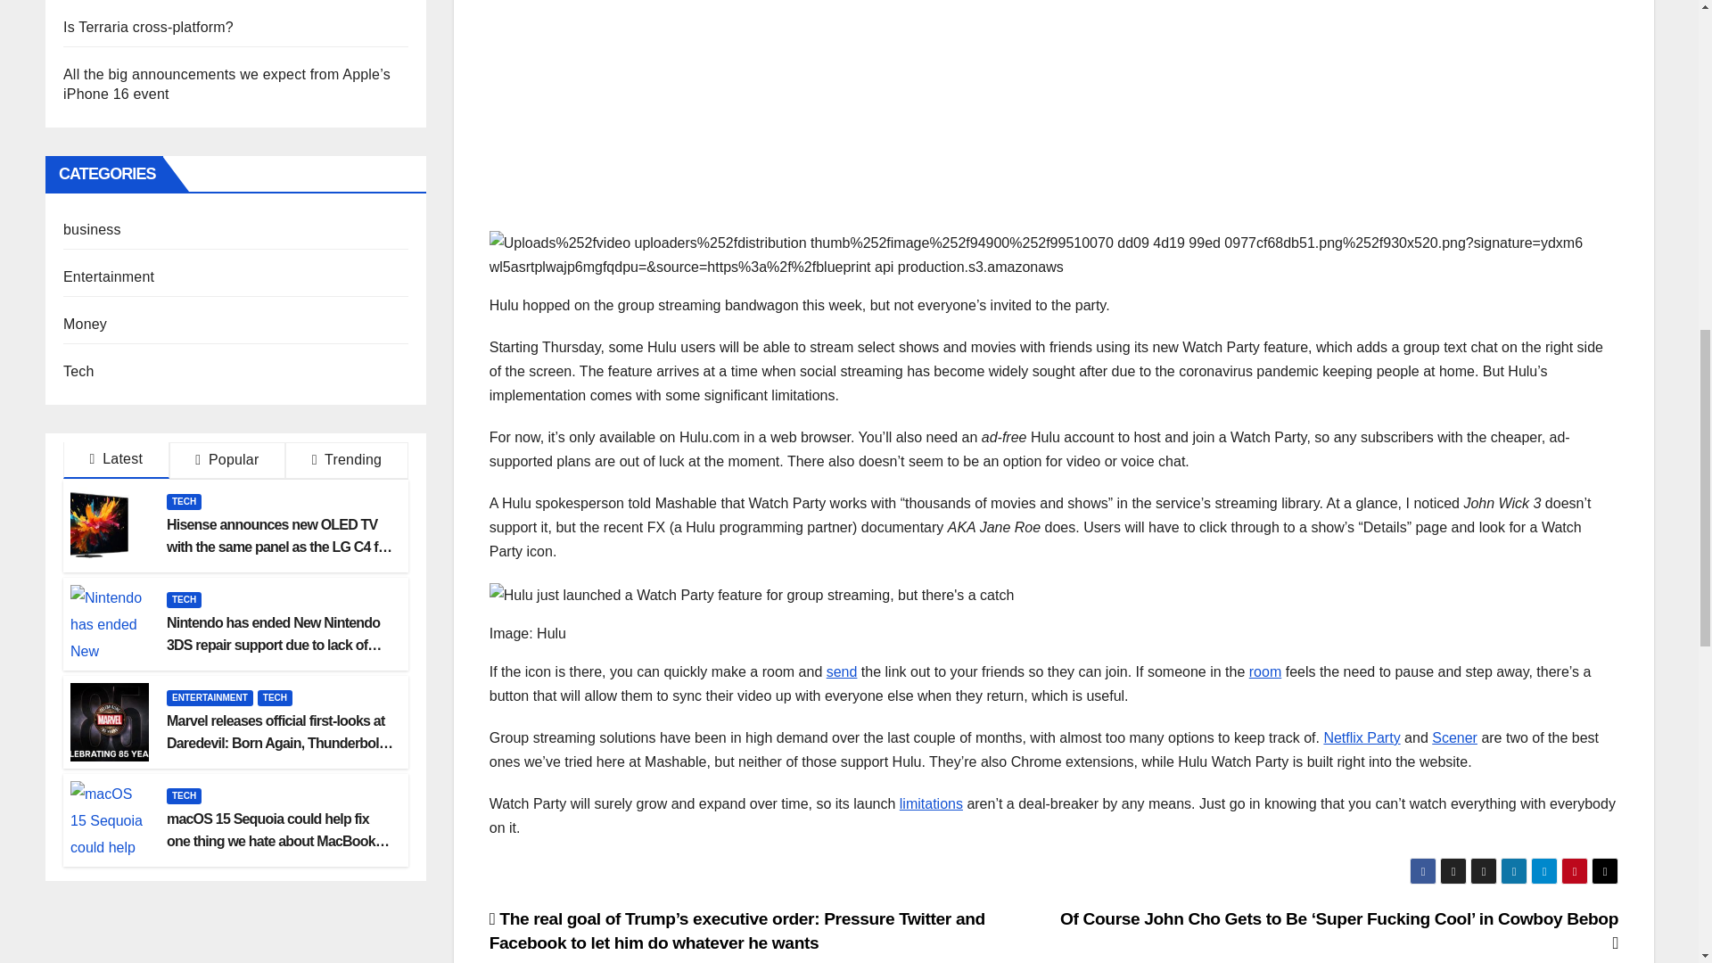 This screenshot has height=963, width=1712. I want to click on Latest, so click(116, 460).